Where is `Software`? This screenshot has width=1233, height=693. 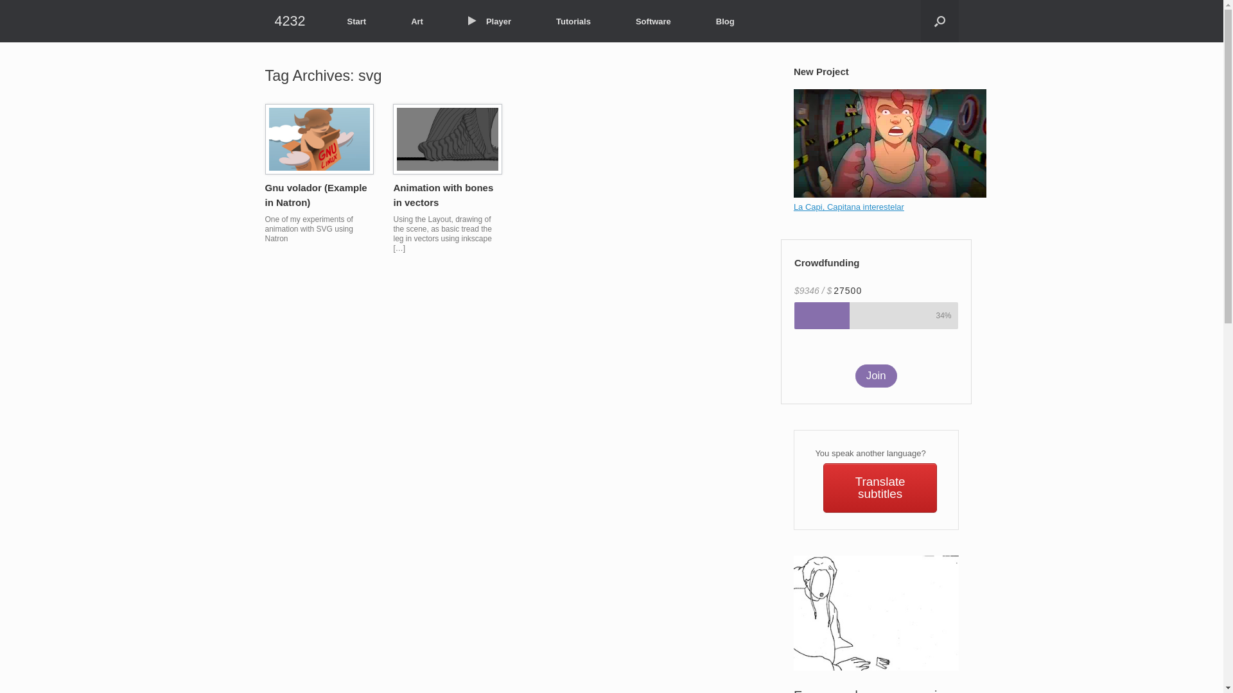 Software is located at coordinates (654, 22).